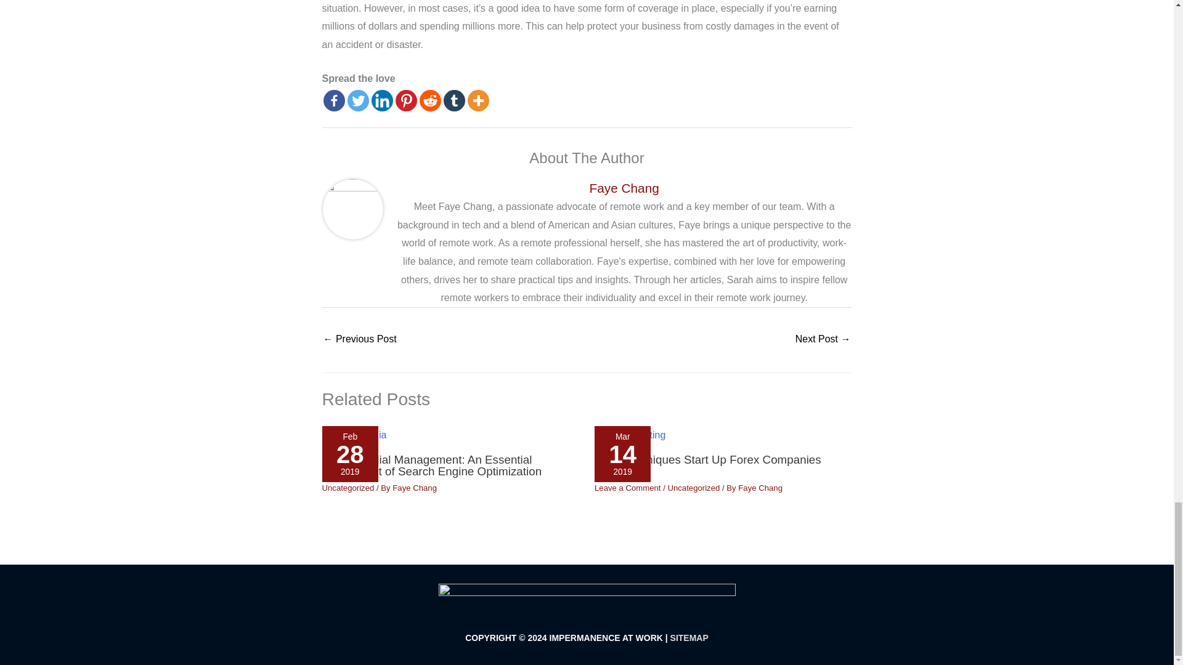 The width and height of the screenshot is (1183, 665). I want to click on Facebook, so click(333, 100).